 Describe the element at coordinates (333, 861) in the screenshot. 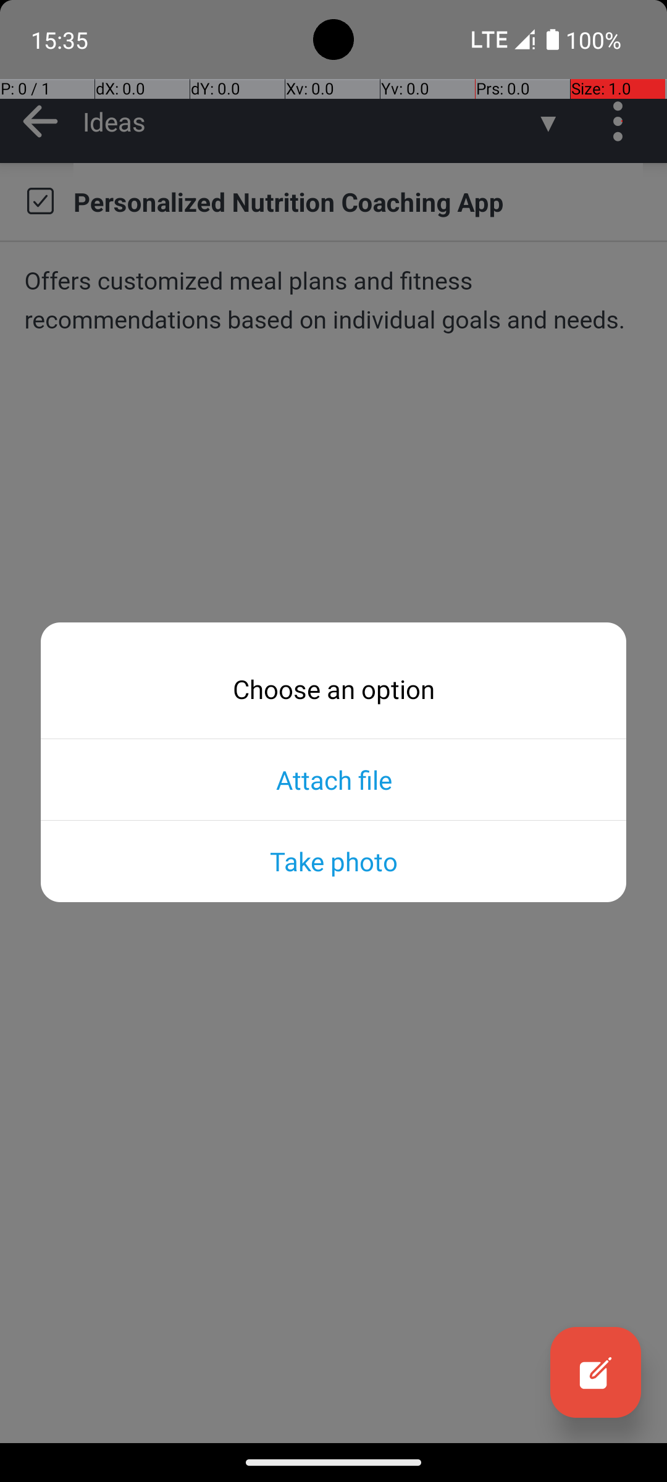

I see `Take photo` at that location.